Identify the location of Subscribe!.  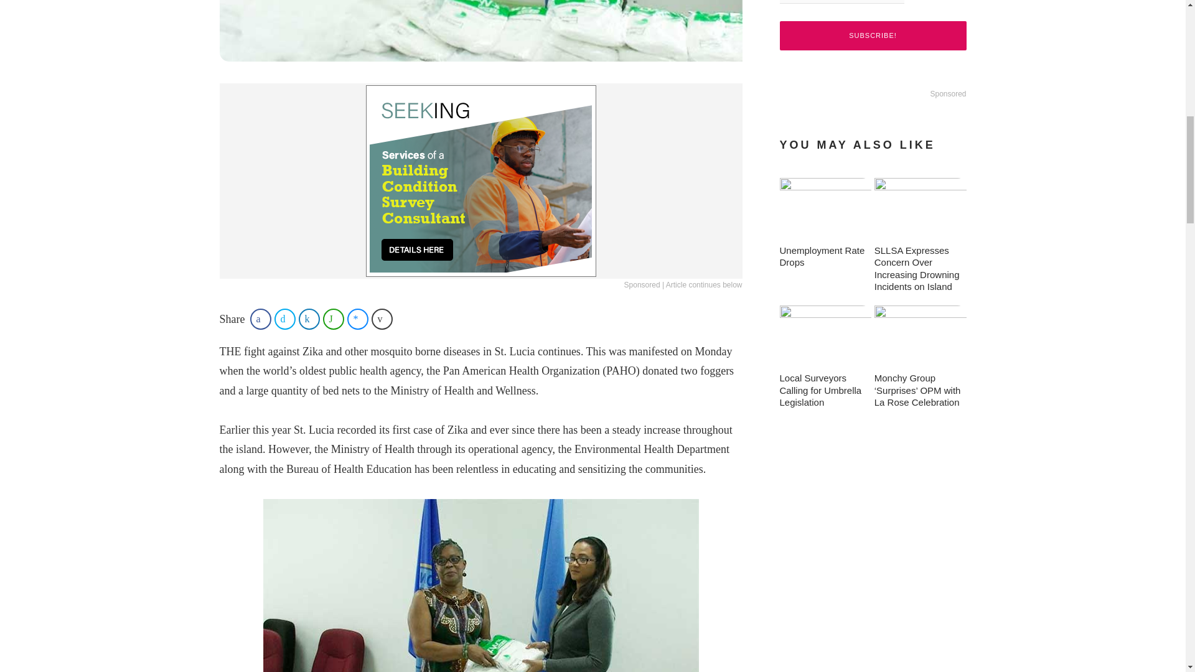
(872, 35).